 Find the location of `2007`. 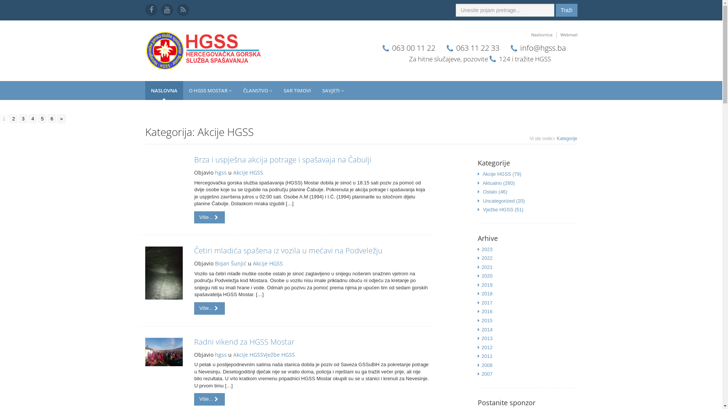

2007 is located at coordinates (487, 374).